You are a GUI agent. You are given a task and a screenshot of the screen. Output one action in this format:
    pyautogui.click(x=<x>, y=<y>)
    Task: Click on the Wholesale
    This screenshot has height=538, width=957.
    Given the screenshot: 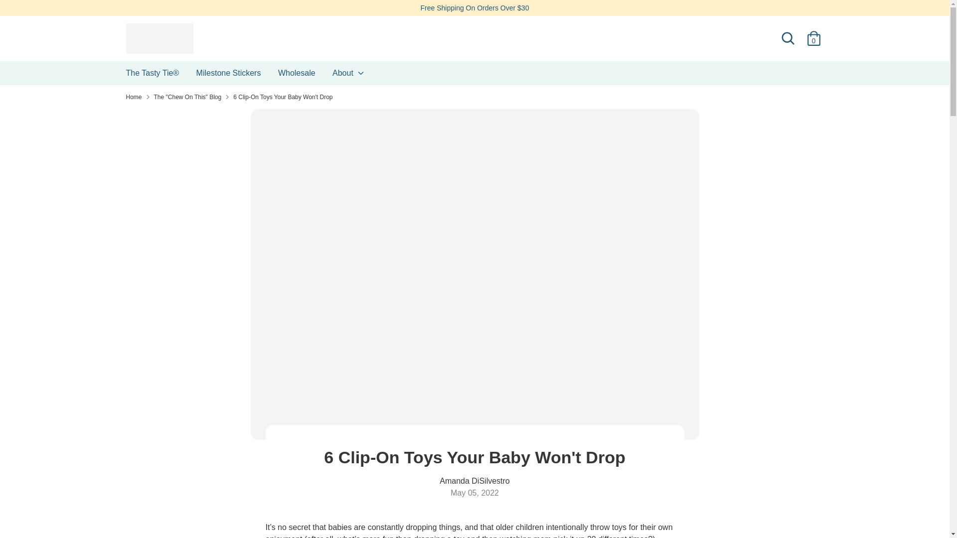 What is the action you would take?
    pyautogui.click(x=297, y=76)
    